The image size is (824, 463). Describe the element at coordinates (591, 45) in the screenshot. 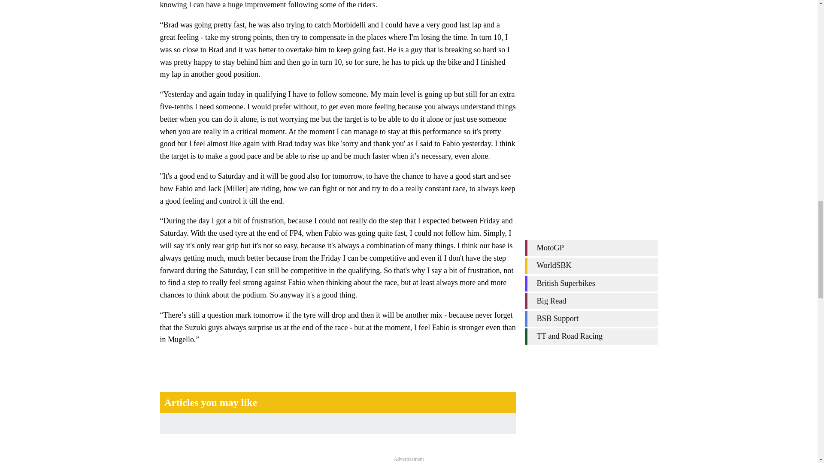

I see `BSB Support` at that location.